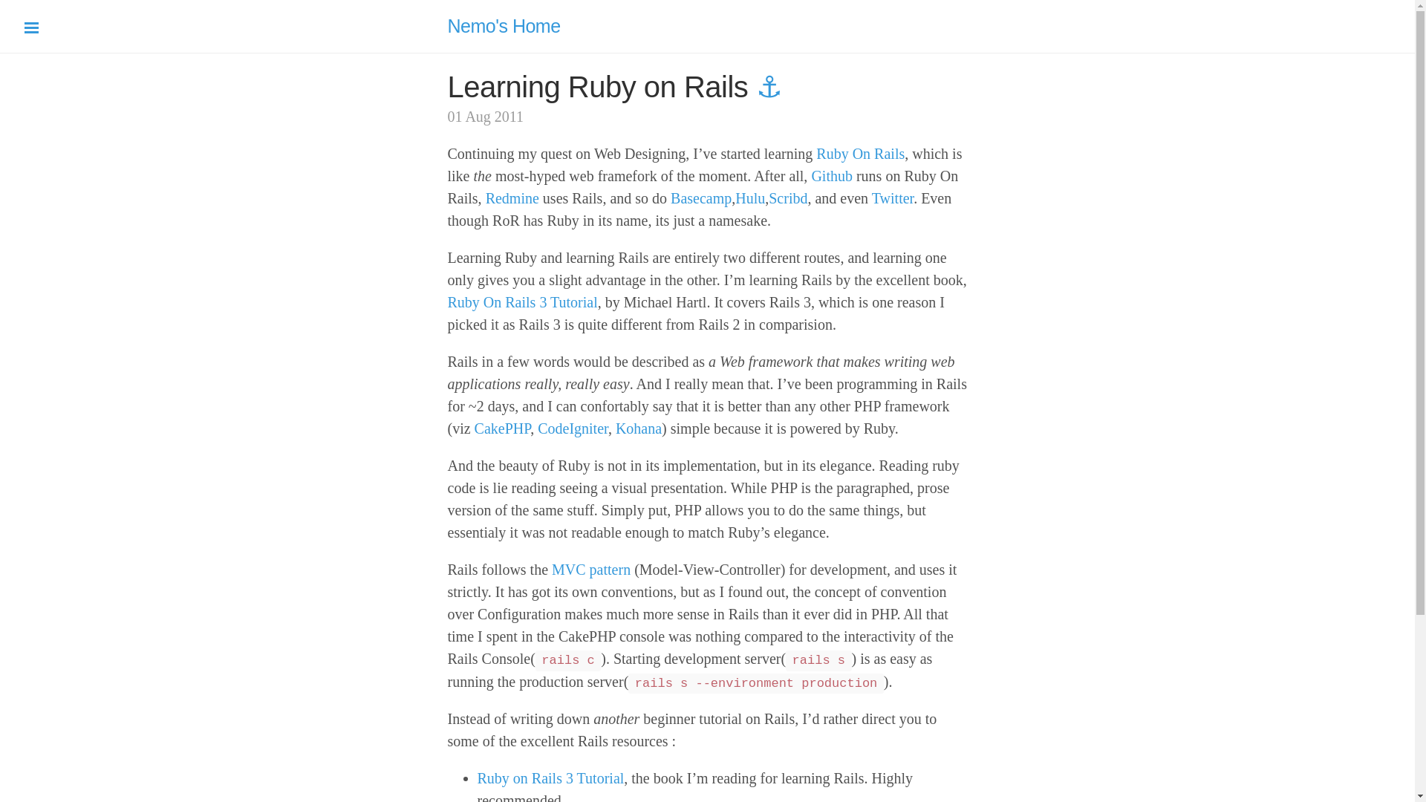  I want to click on Hulu, so click(750, 198).